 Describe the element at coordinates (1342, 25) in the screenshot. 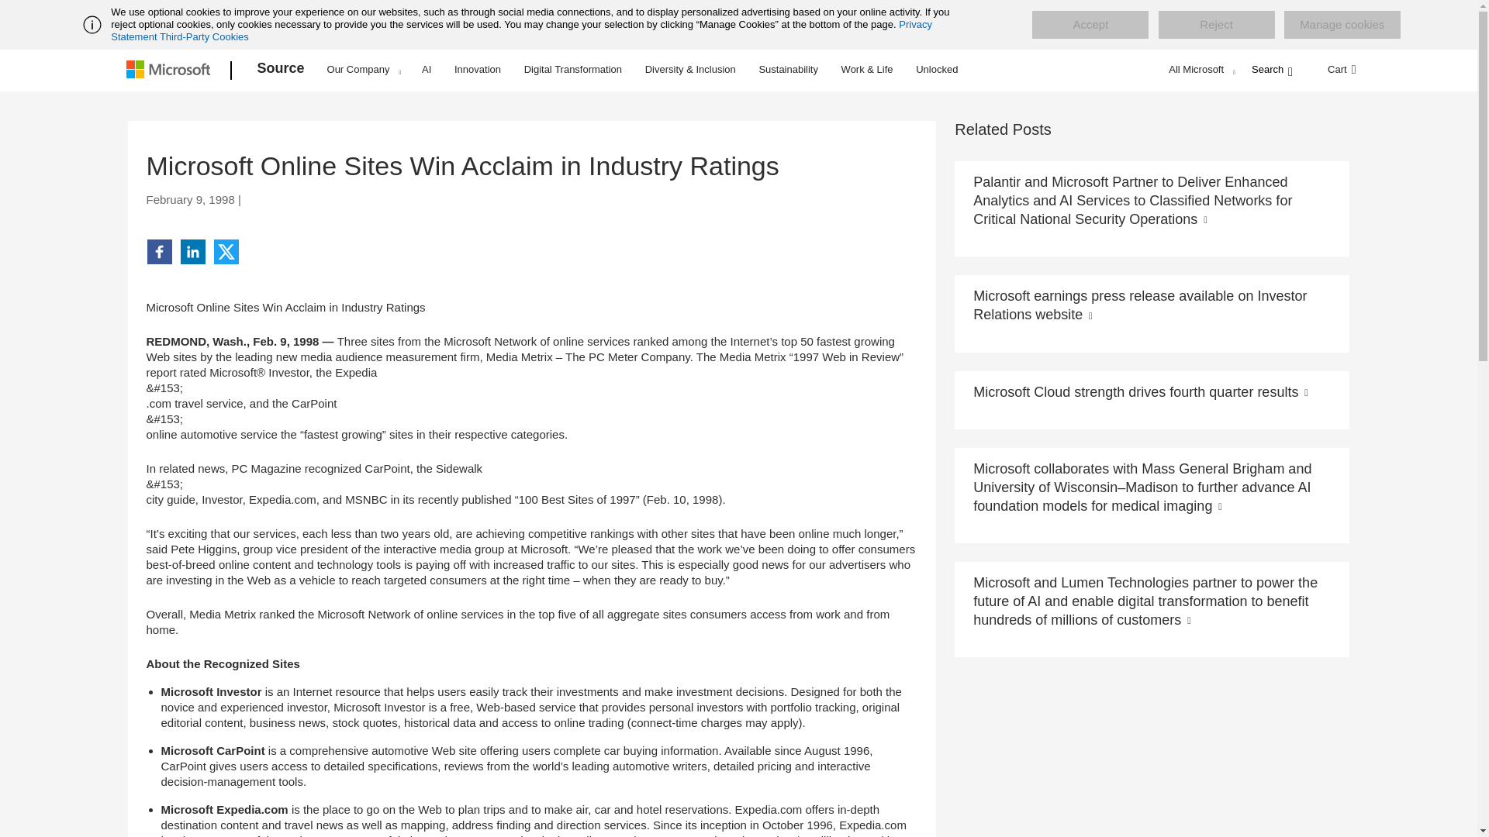

I see `Manage cookies` at that location.